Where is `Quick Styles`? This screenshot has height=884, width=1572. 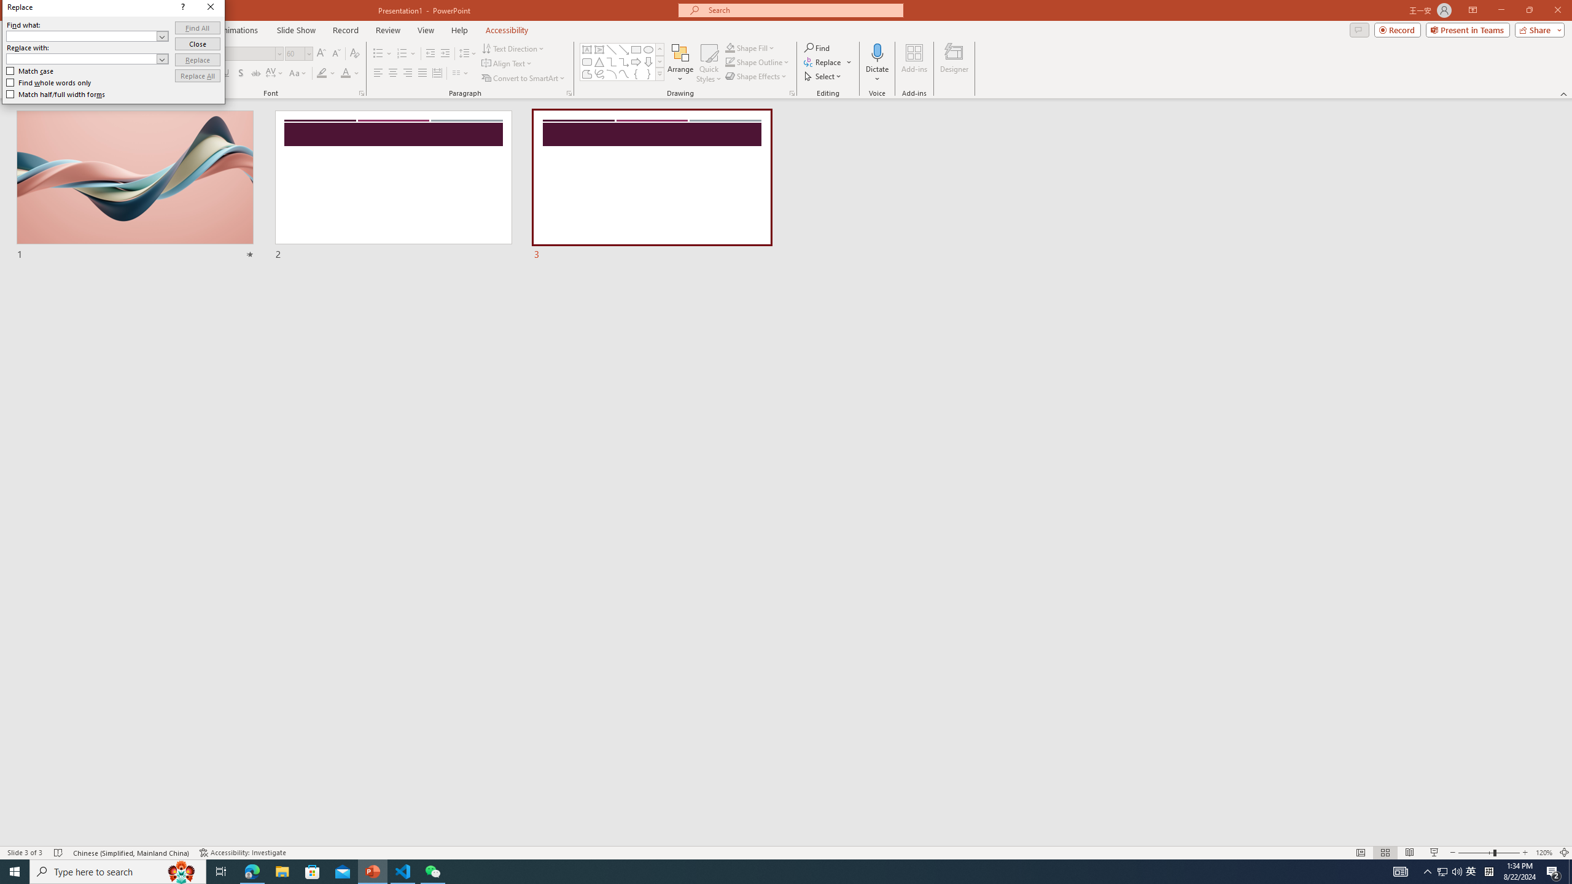 Quick Styles is located at coordinates (709, 63).